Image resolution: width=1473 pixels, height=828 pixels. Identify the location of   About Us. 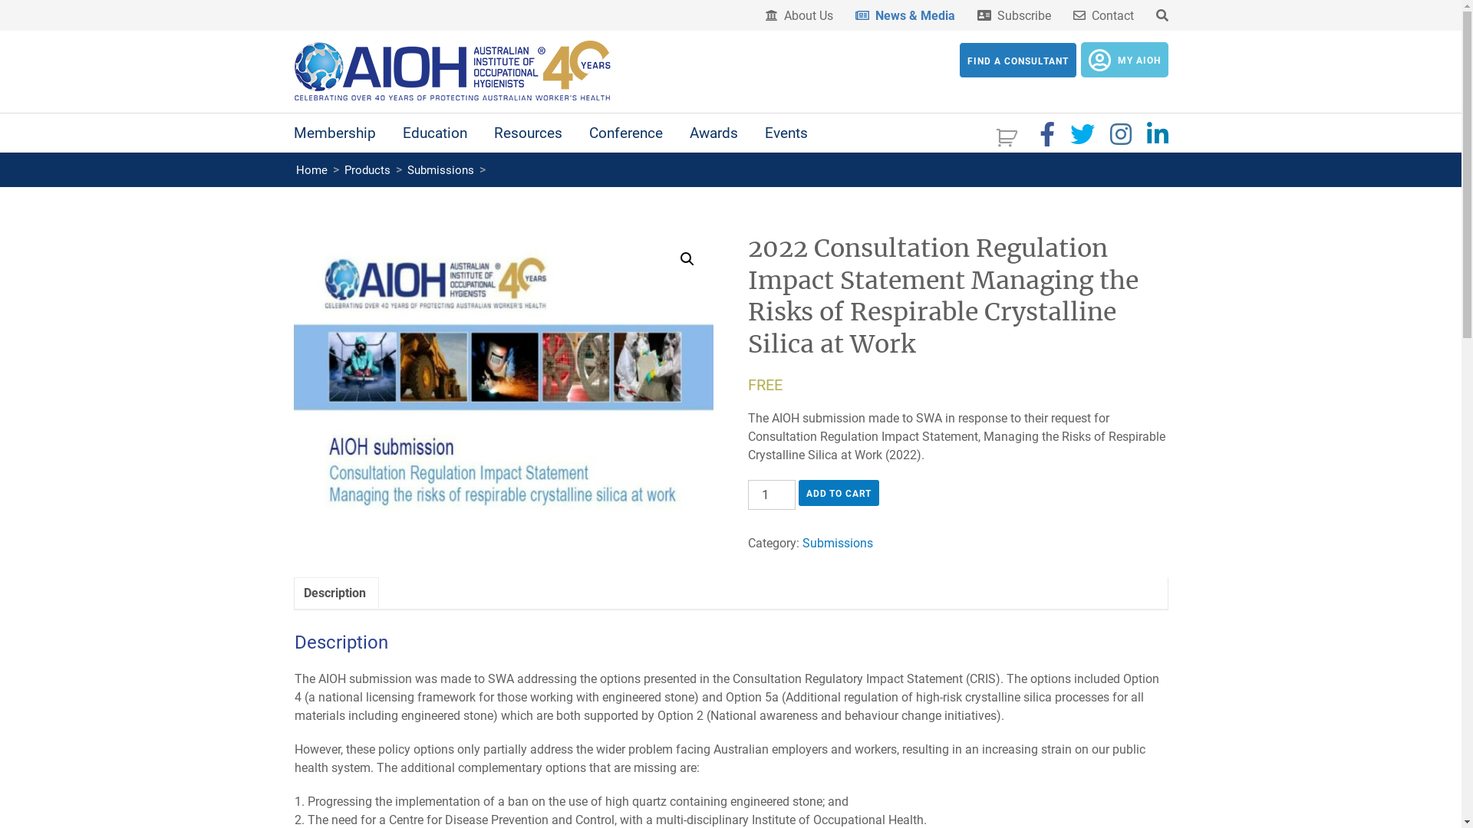
(799, 16).